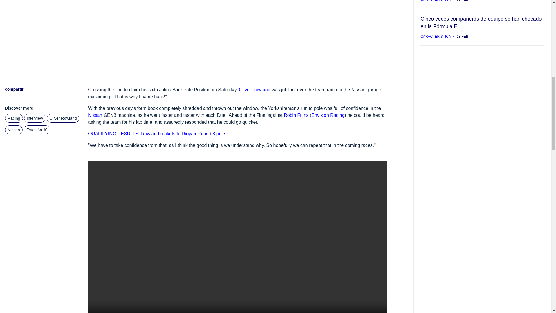  I want to click on label.discover.search racing, so click(14, 118).